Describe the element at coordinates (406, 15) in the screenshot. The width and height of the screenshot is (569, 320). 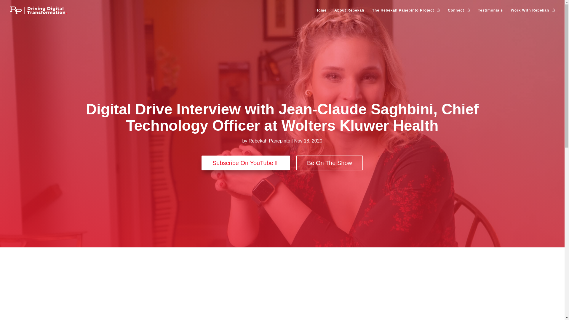
I see `The Rebekah Panepinto Project` at that location.